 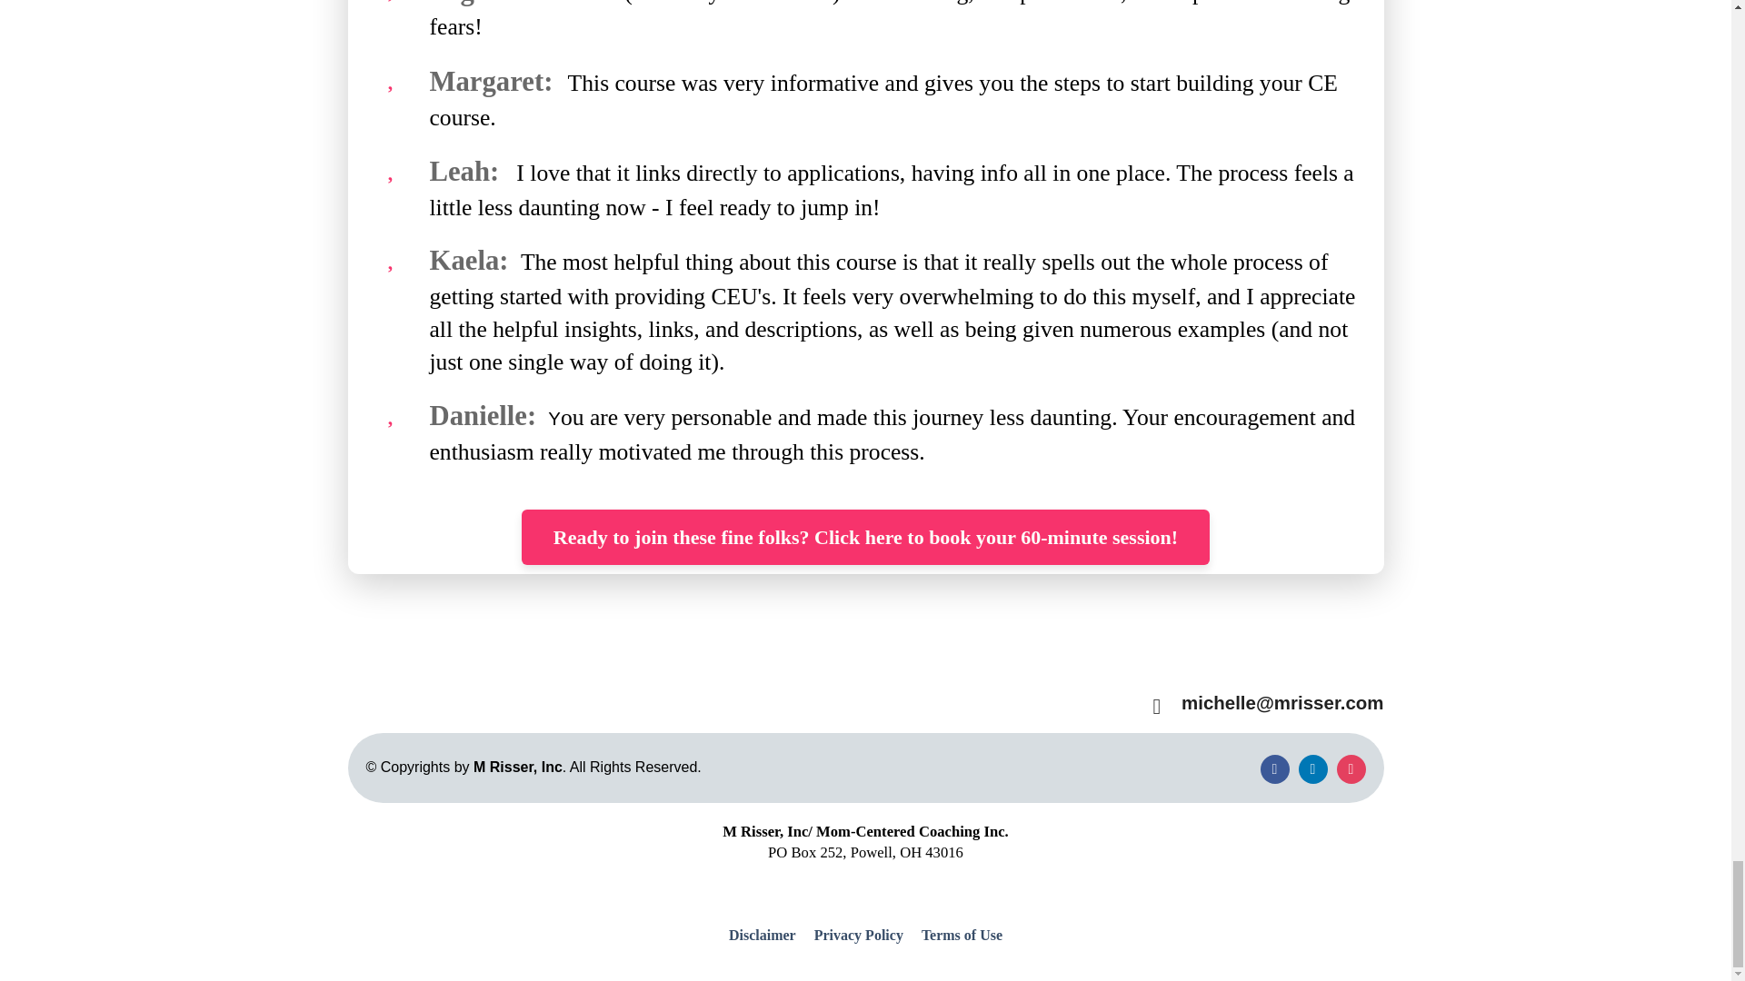 I want to click on Terms of Use, so click(x=957, y=936).